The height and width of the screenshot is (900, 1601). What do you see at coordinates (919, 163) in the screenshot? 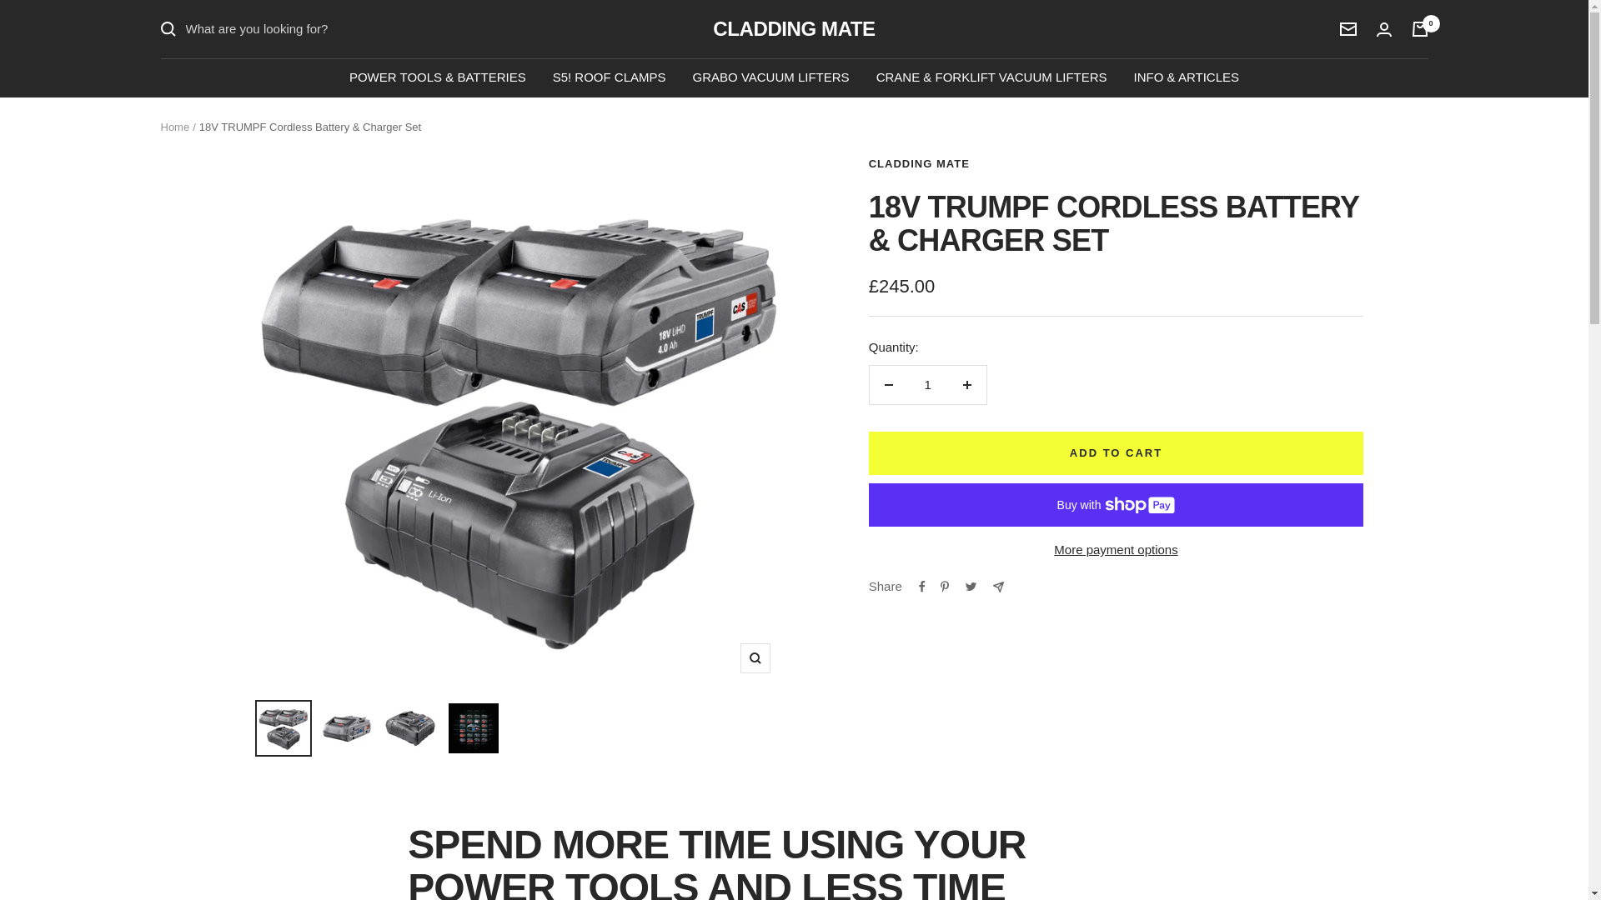
I see `CLADDING MATE` at bounding box center [919, 163].